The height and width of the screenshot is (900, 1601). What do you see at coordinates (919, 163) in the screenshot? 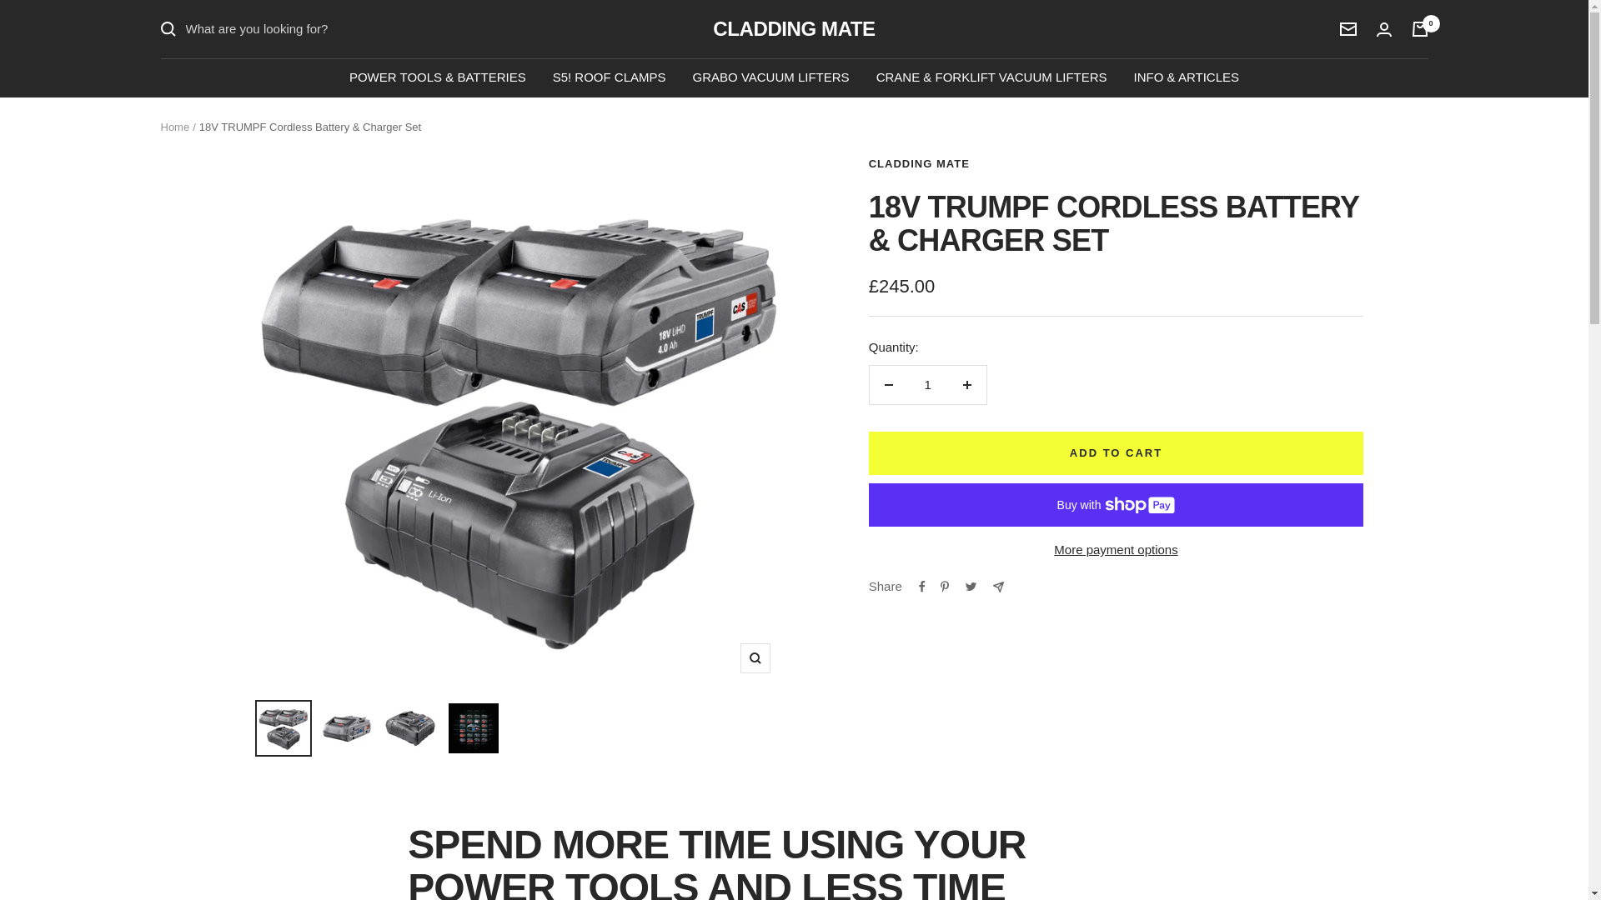
I see `CLADDING MATE` at bounding box center [919, 163].